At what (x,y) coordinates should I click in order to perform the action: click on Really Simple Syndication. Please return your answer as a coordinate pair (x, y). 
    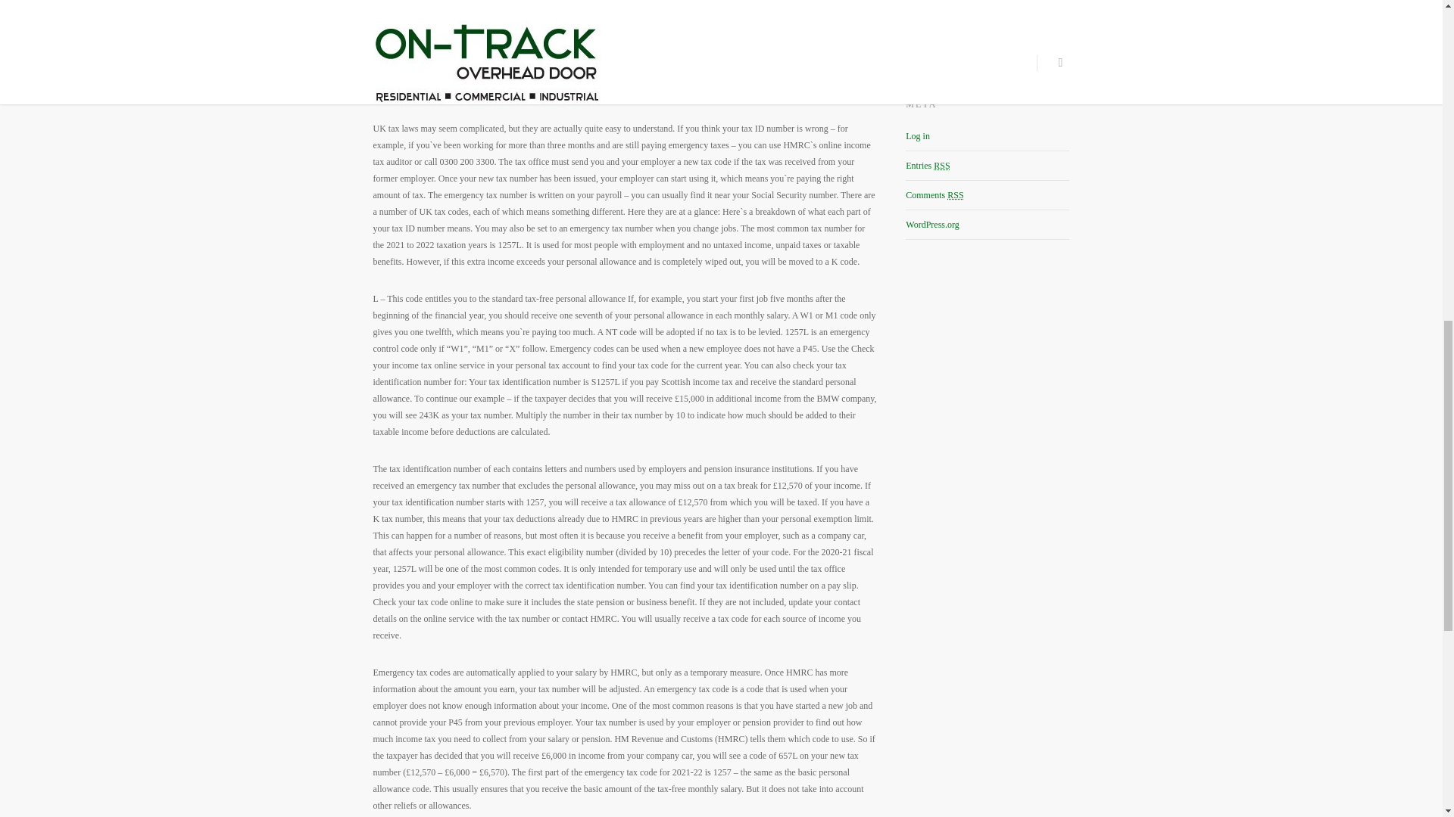
    Looking at the image, I should click on (941, 165).